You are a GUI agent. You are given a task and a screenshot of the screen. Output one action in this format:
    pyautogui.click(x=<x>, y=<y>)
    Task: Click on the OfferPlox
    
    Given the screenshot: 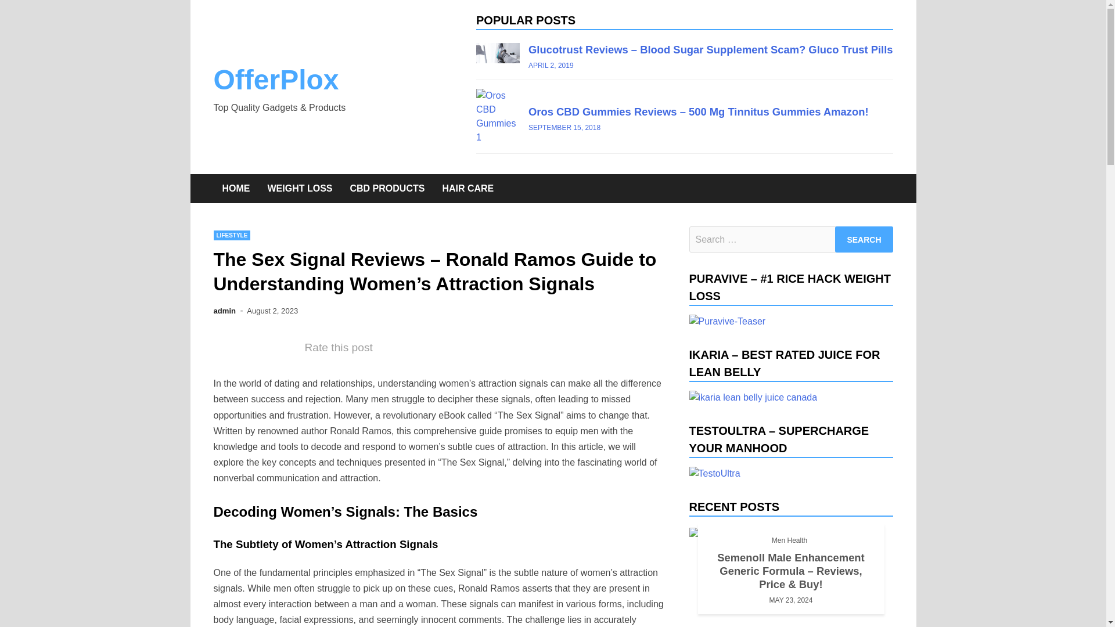 What is the action you would take?
    pyautogui.click(x=276, y=80)
    